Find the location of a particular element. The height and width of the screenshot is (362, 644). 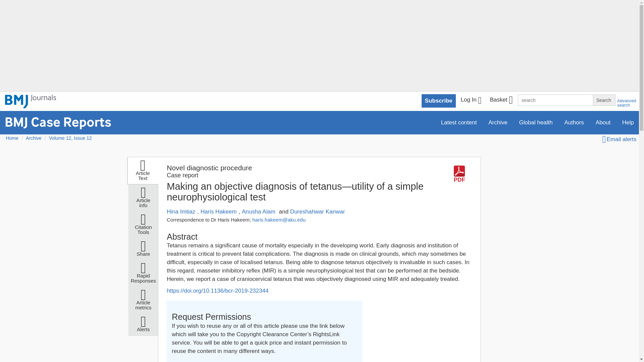

BMJ Journals is located at coordinates (31, 105).